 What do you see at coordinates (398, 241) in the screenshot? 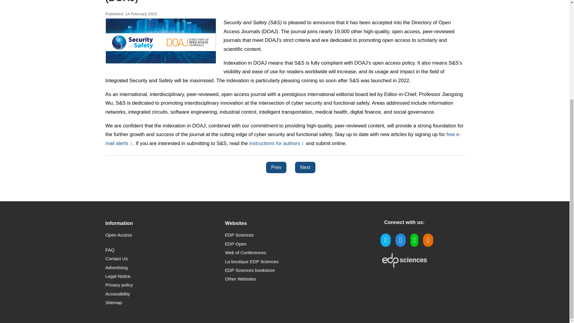
I see `Follow us on LinkedIn` at bounding box center [398, 241].